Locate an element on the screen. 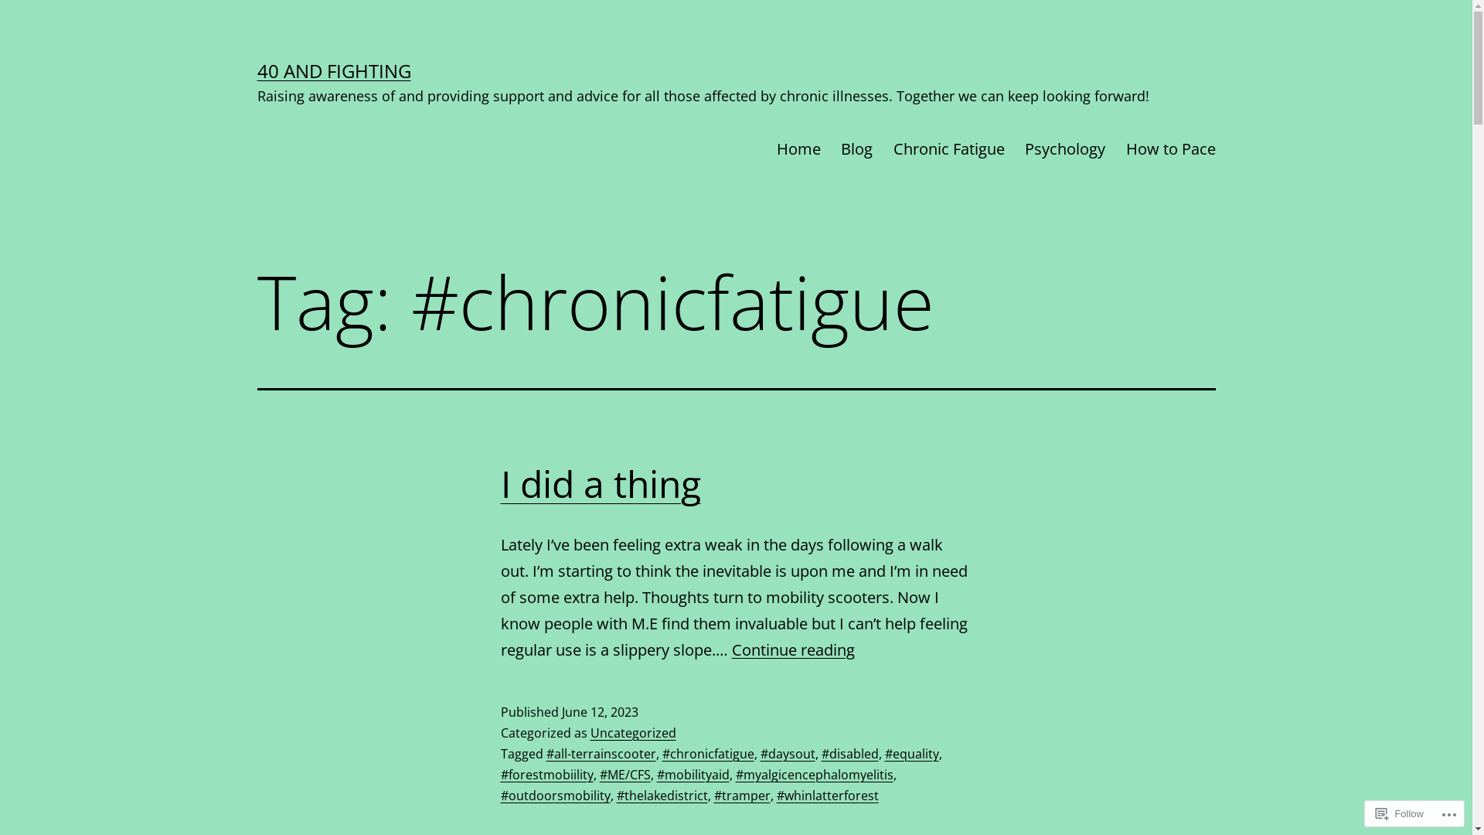 The height and width of the screenshot is (835, 1484). Psychology is located at coordinates (1065, 148).